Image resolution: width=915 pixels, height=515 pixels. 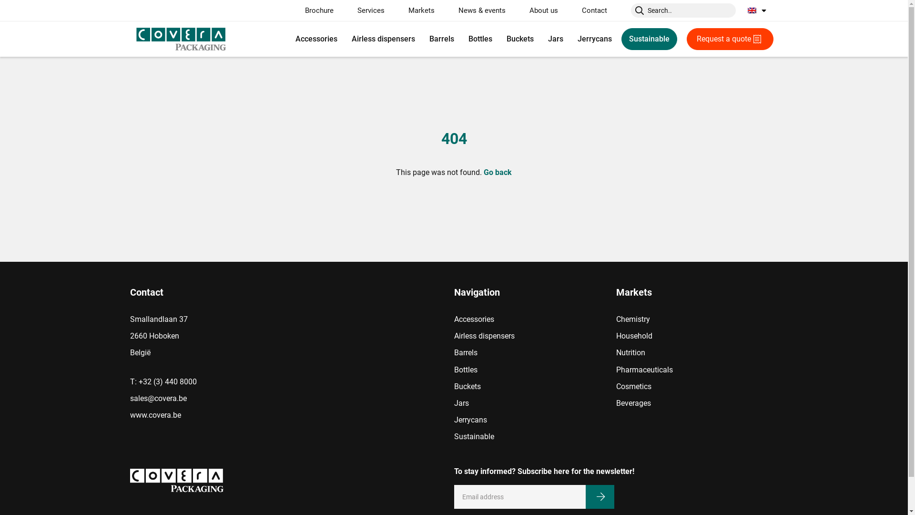 I want to click on Beverages, so click(x=419, y=30).